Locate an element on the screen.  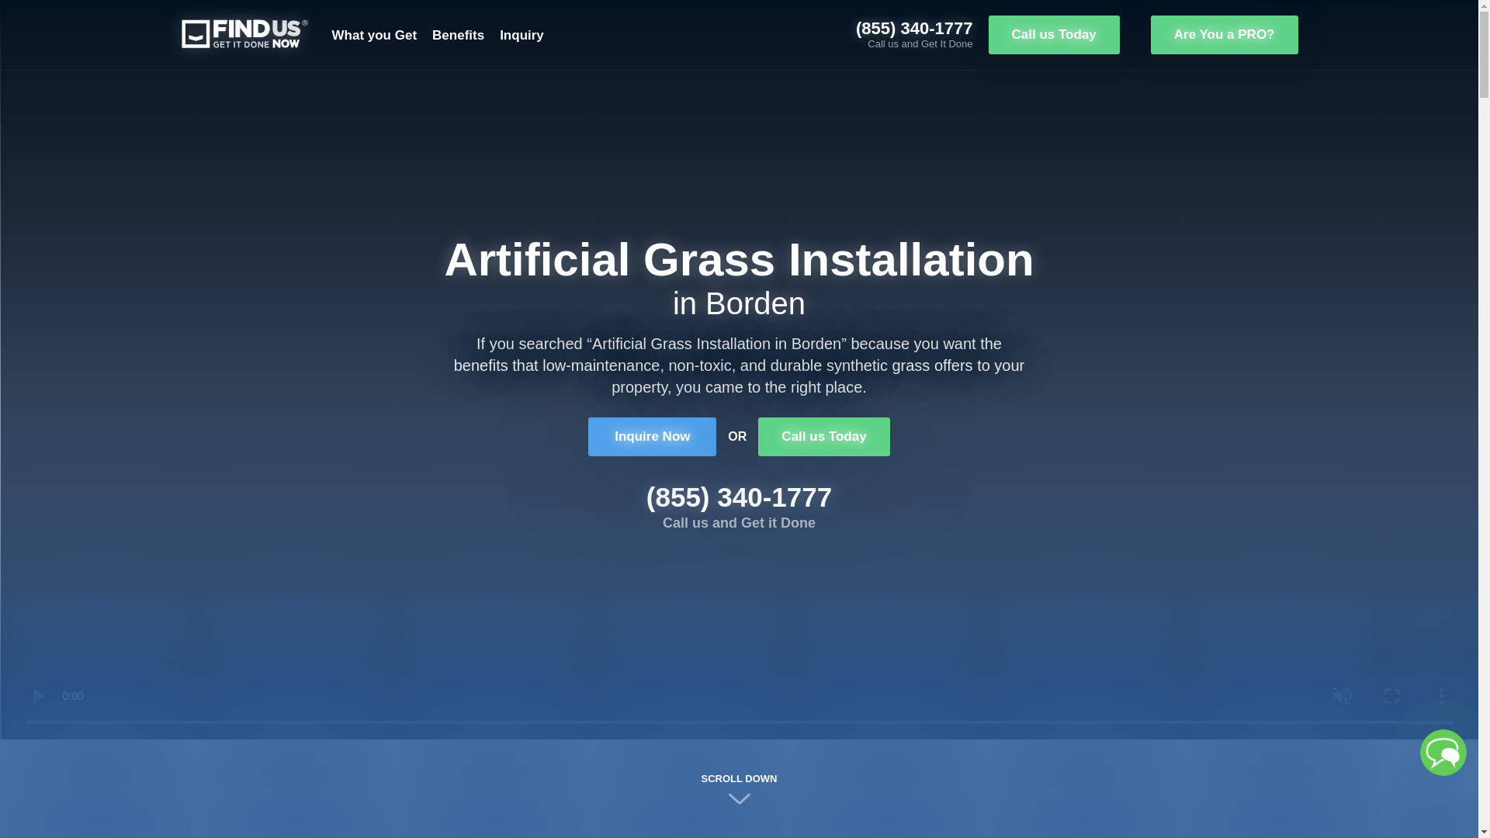
Learn more about the benefits of working with us is located at coordinates (458, 35).